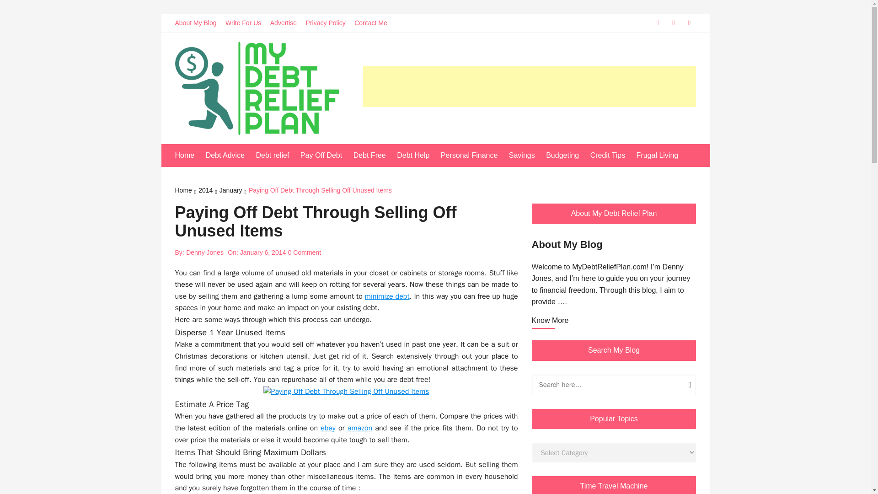 Image resolution: width=878 pixels, height=494 pixels. I want to click on Savings, so click(527, 156).